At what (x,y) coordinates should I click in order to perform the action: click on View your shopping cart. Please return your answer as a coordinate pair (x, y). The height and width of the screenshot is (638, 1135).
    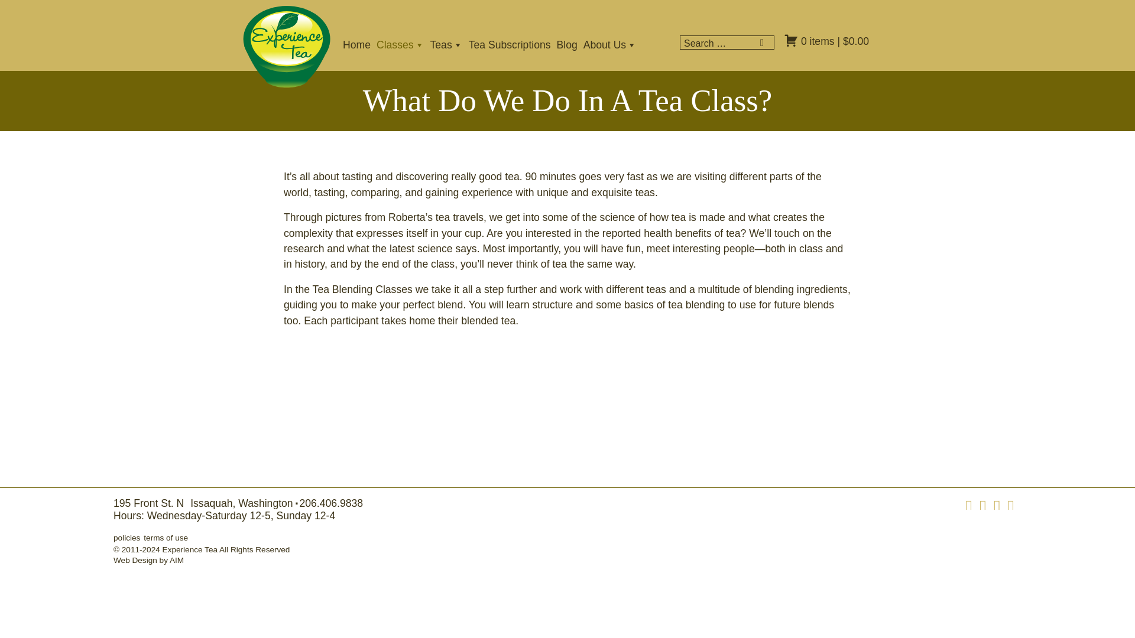
    Looking at the image, I should click on (826, 41).